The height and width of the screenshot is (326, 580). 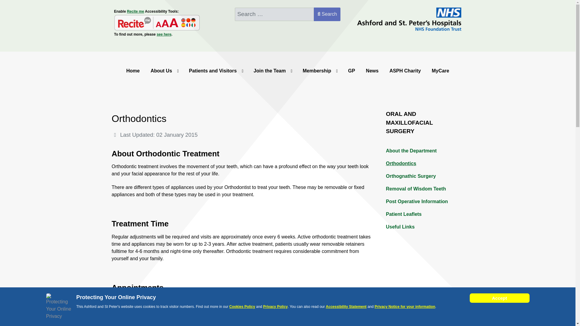 I want to click on About Us, so click(x=164, y=71).